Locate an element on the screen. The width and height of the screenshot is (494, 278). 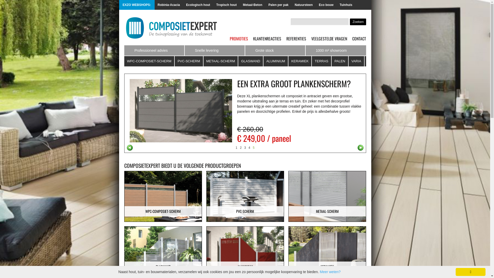
Ecologisch hout is located at coordinates (198, 5).